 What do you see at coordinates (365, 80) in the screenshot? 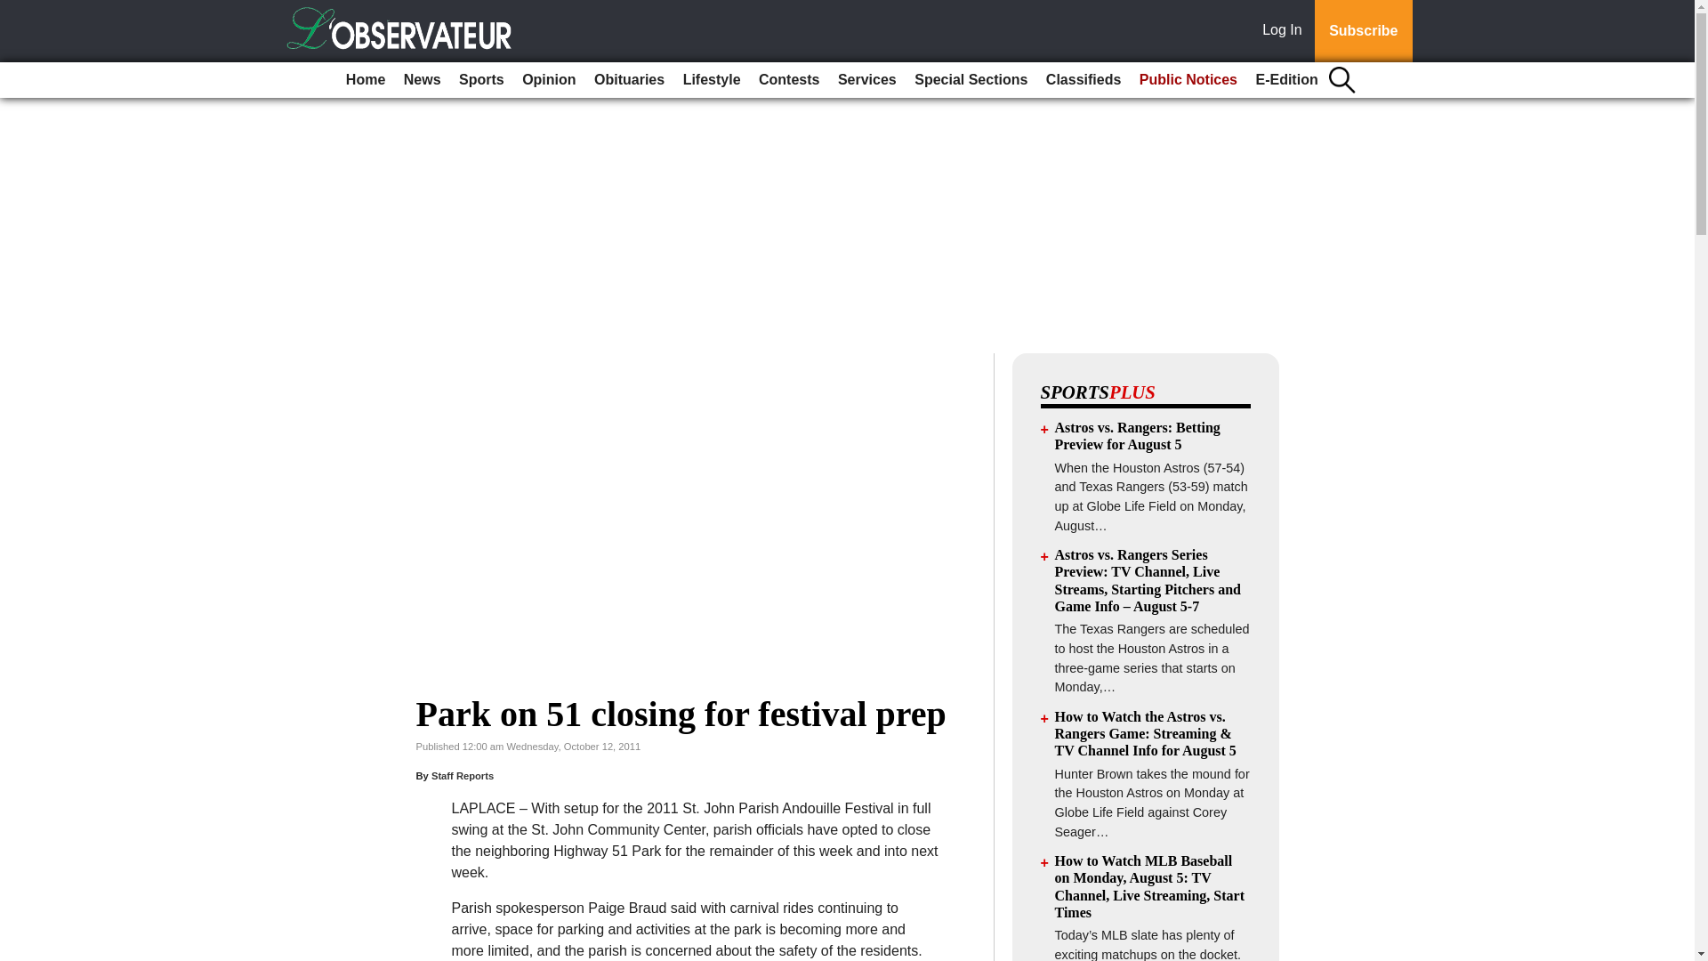
I see `Home` at bounding box center [365, 80].